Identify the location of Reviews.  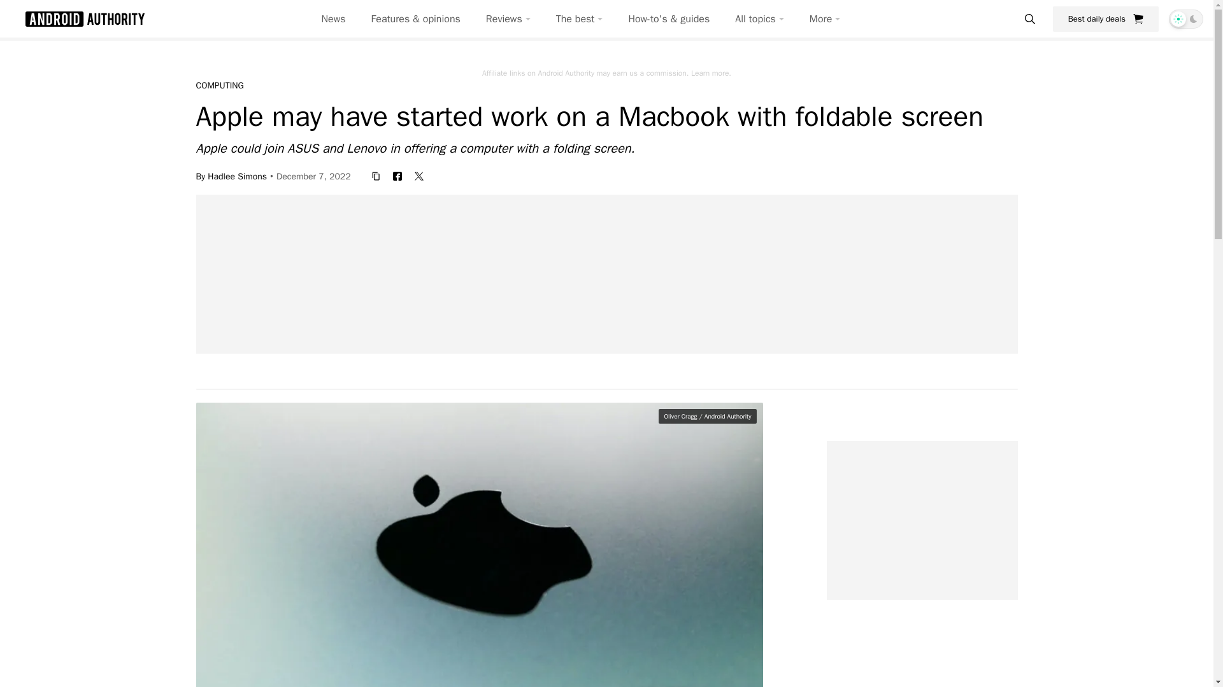
(508, 19).